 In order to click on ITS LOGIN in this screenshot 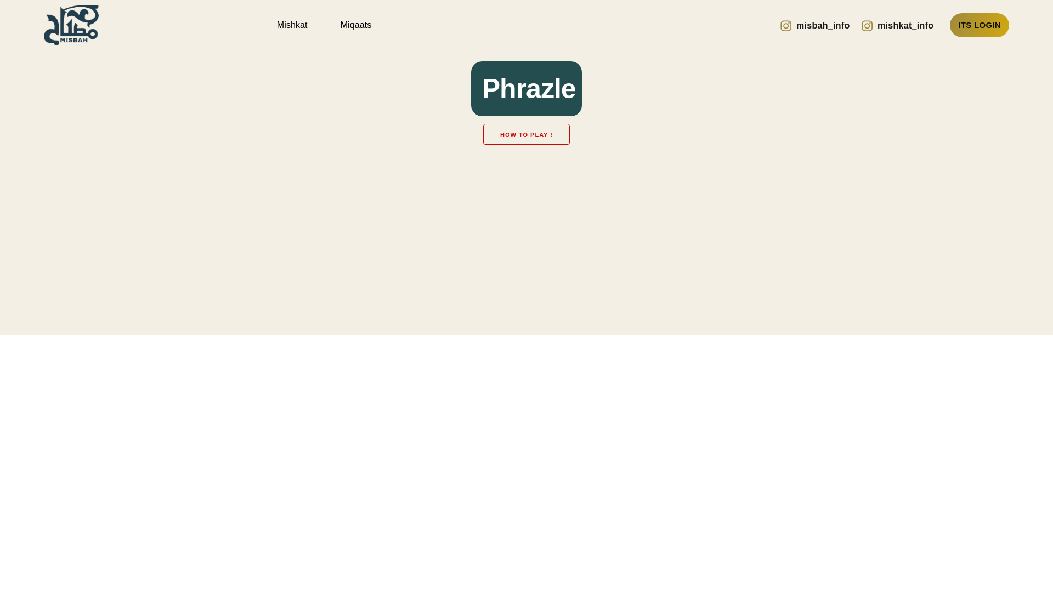, I will do `click(979, 25)`.